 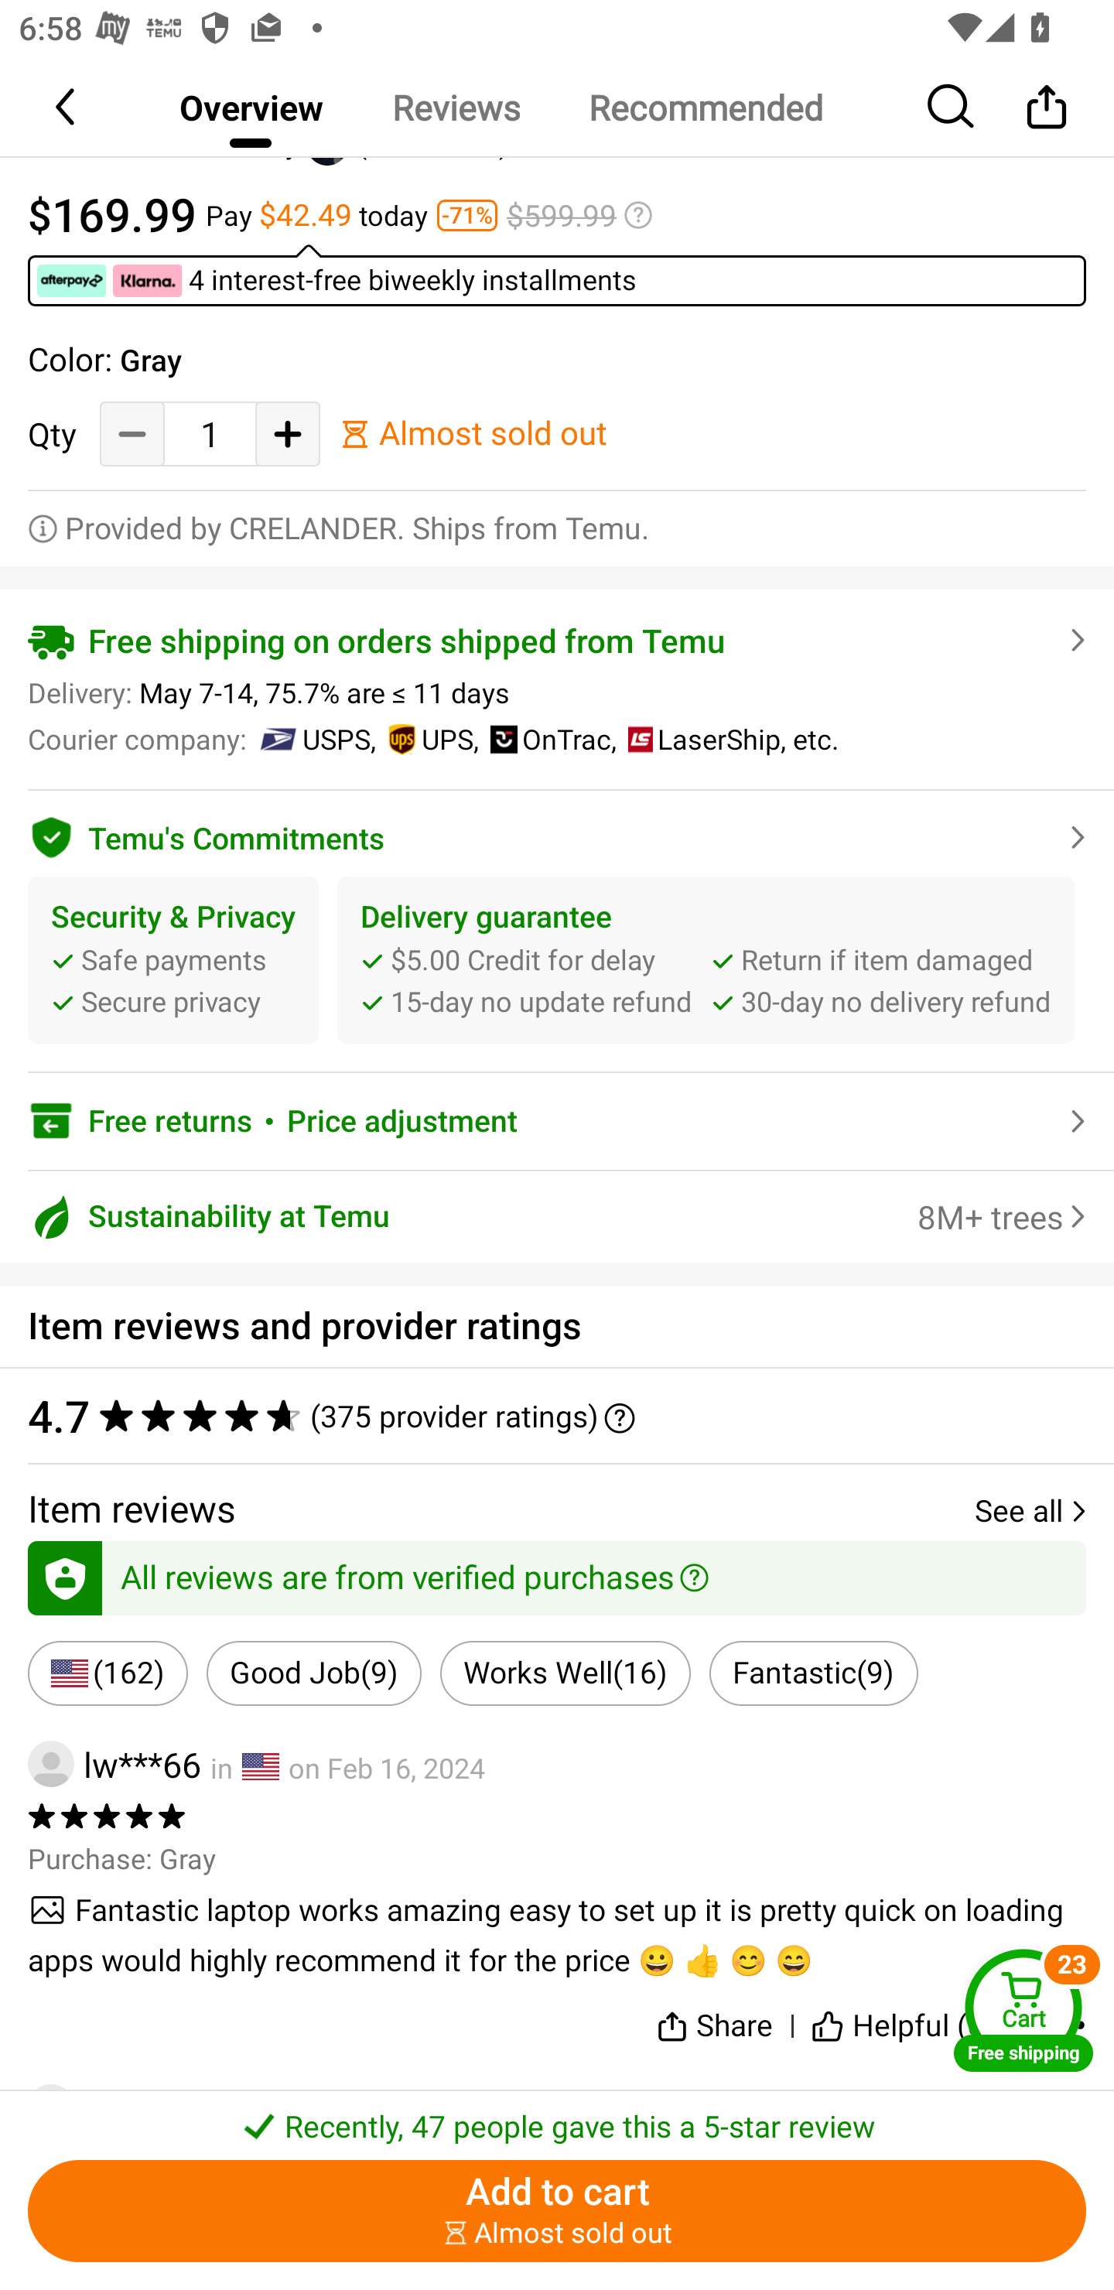 What do you see at coordinates (557, 833) in the screenshot?
I see `Temu's Commitments` at bounding box center [557, 833].